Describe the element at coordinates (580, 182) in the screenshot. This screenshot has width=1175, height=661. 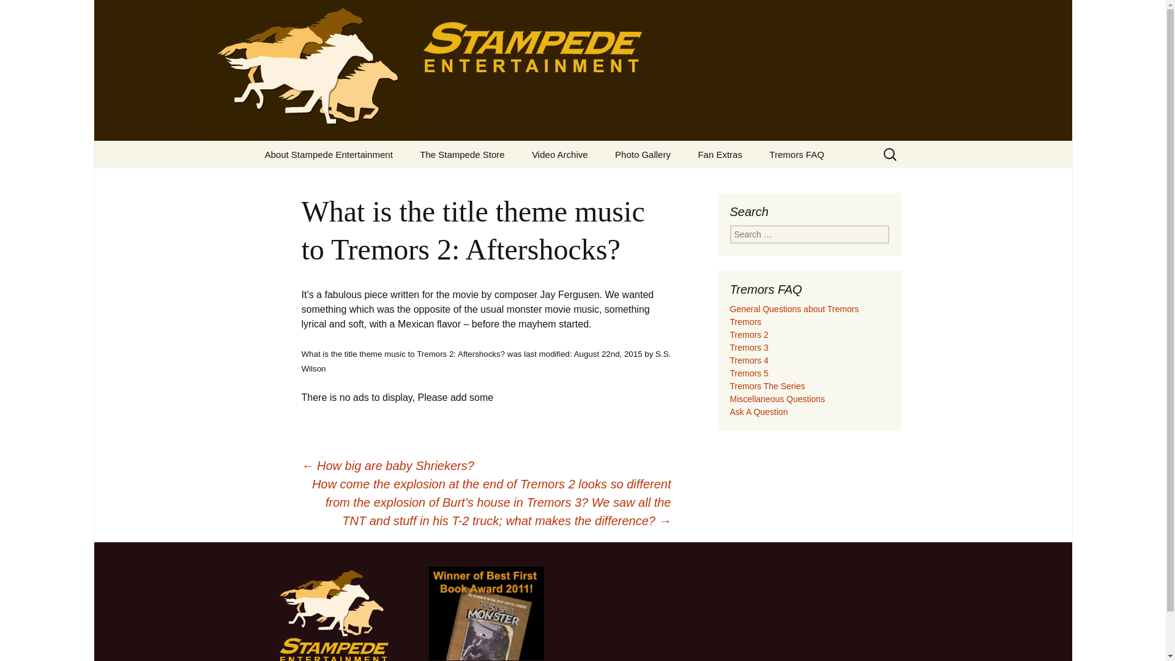
I see `Tremors` at that location.